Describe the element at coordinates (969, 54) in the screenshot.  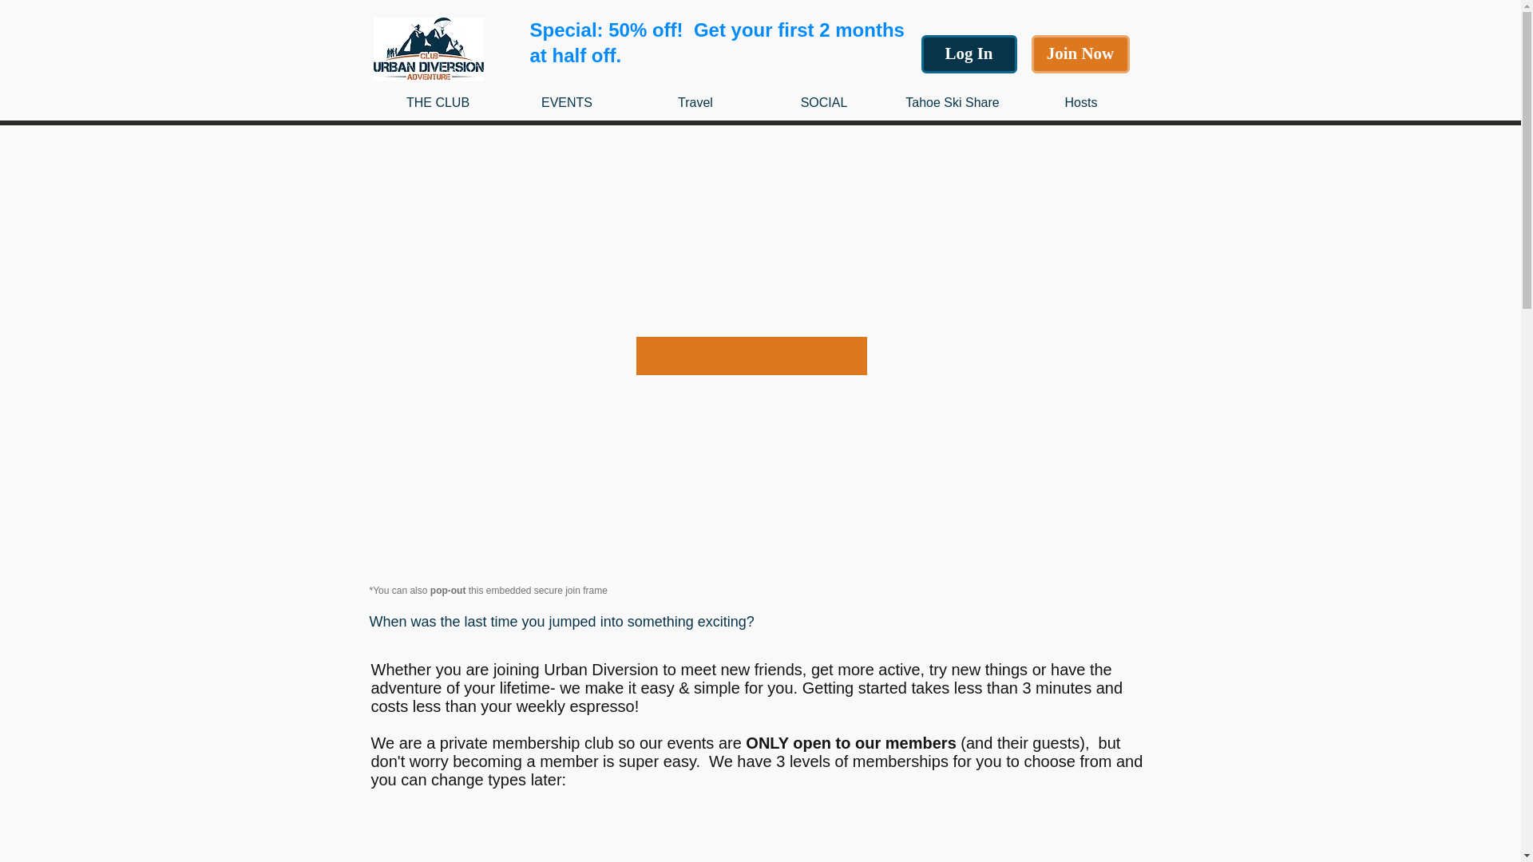
I see `Log In` at that location.